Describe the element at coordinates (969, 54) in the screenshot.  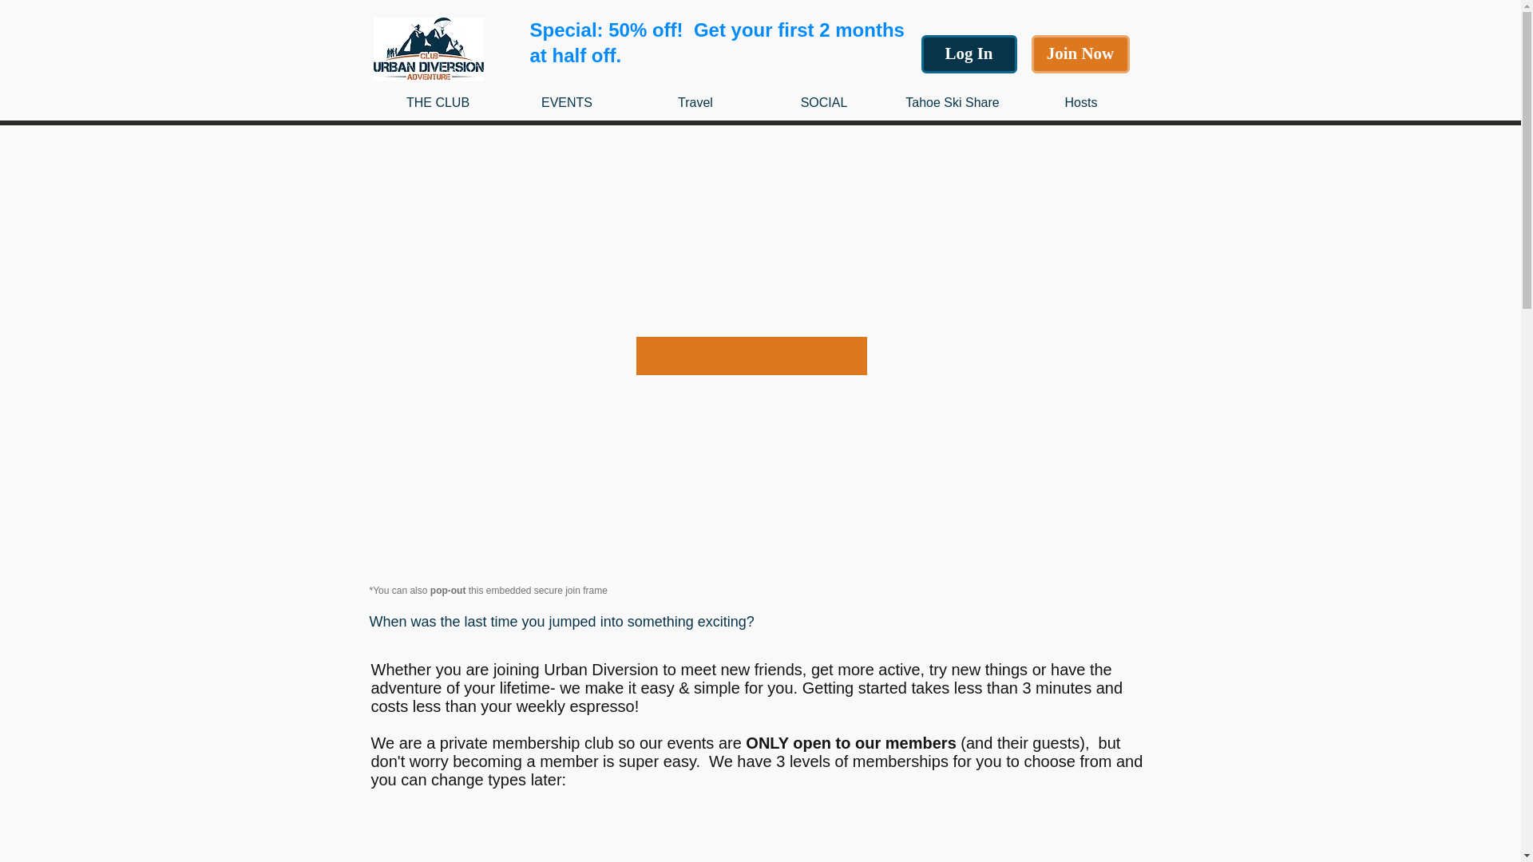
I see `Log In` at that location.